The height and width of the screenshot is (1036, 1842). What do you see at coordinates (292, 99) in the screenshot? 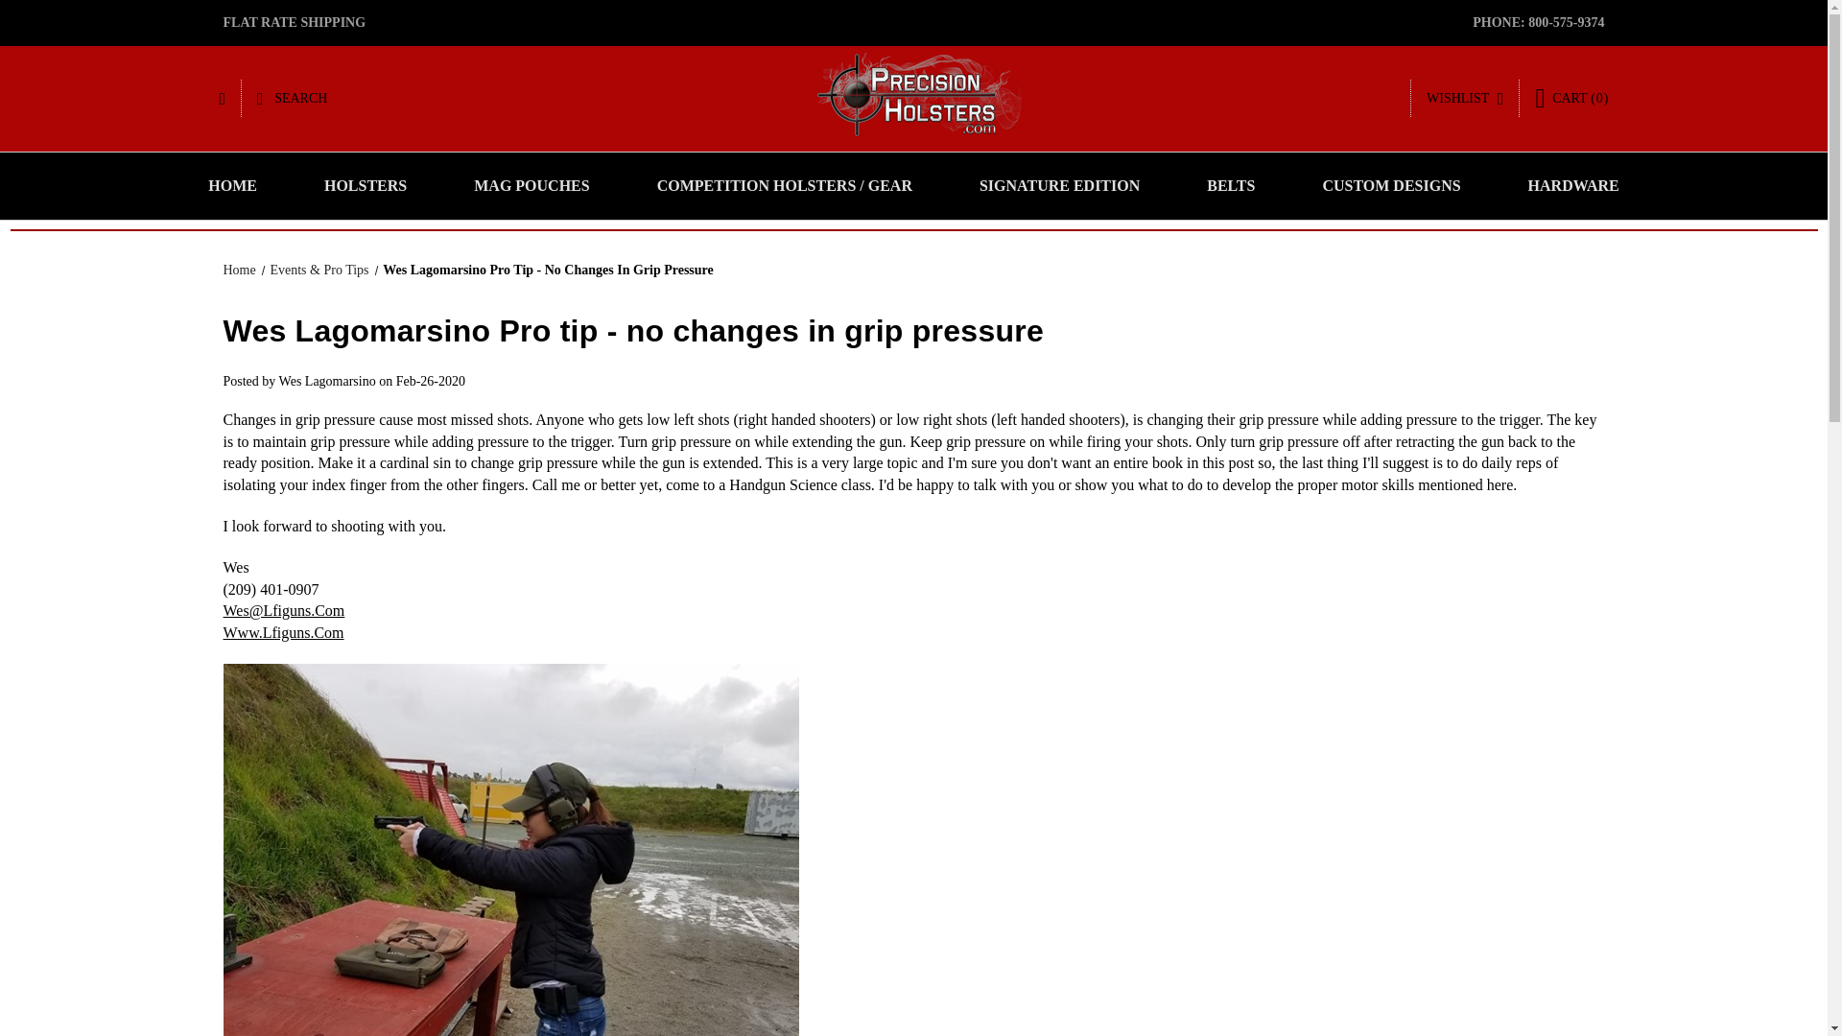
I see `SEARCH` at bounding box center [292, 99].